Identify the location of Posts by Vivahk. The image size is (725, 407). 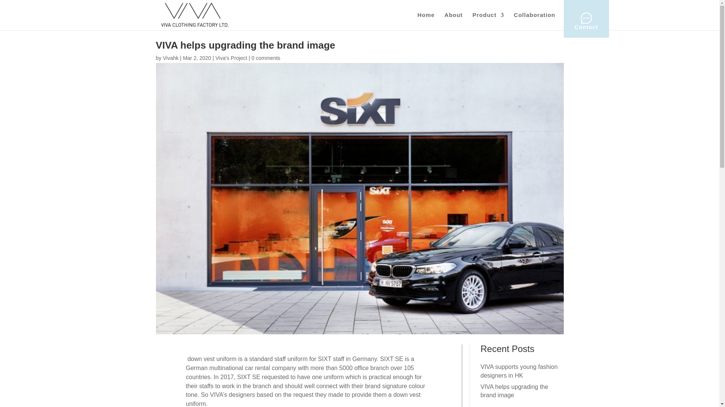
(170, 58).